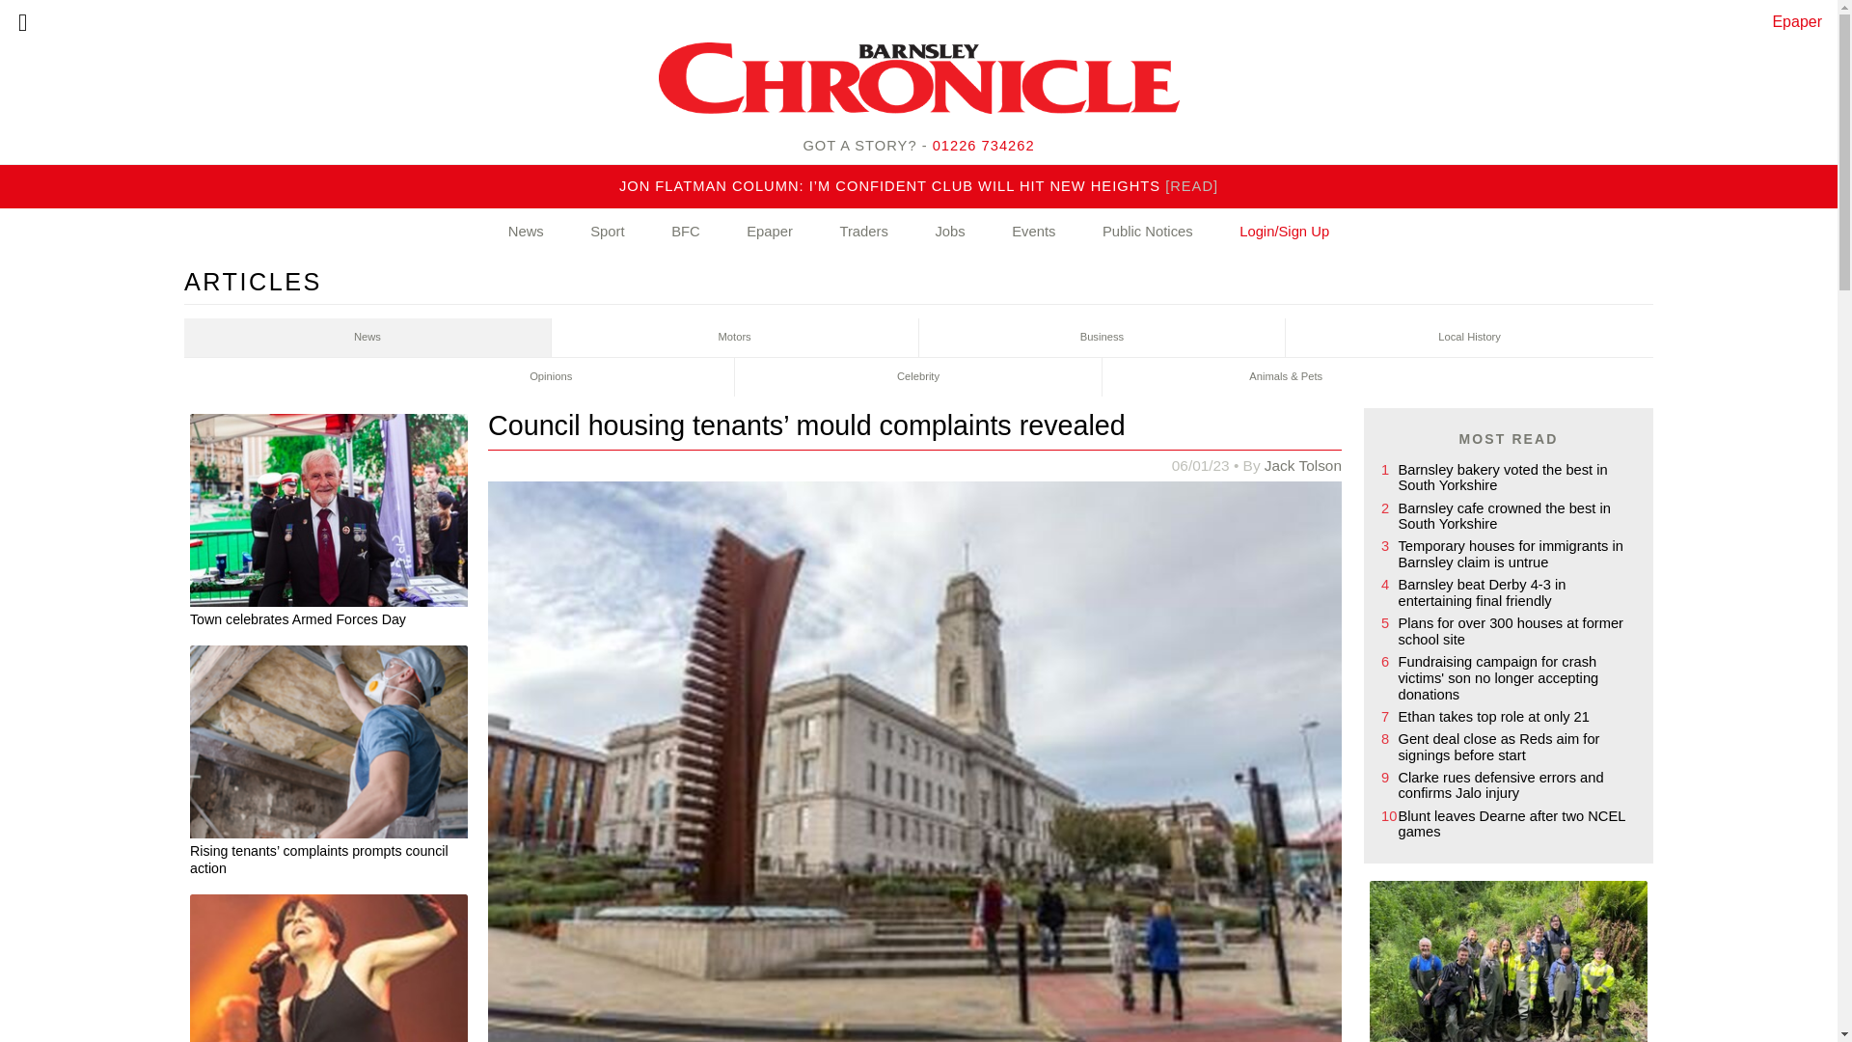 The height and width of the screenshot is (1042, 1852). Describe the element at coordinates (735, 338) in the screenshot. I see `Motors` at that location.